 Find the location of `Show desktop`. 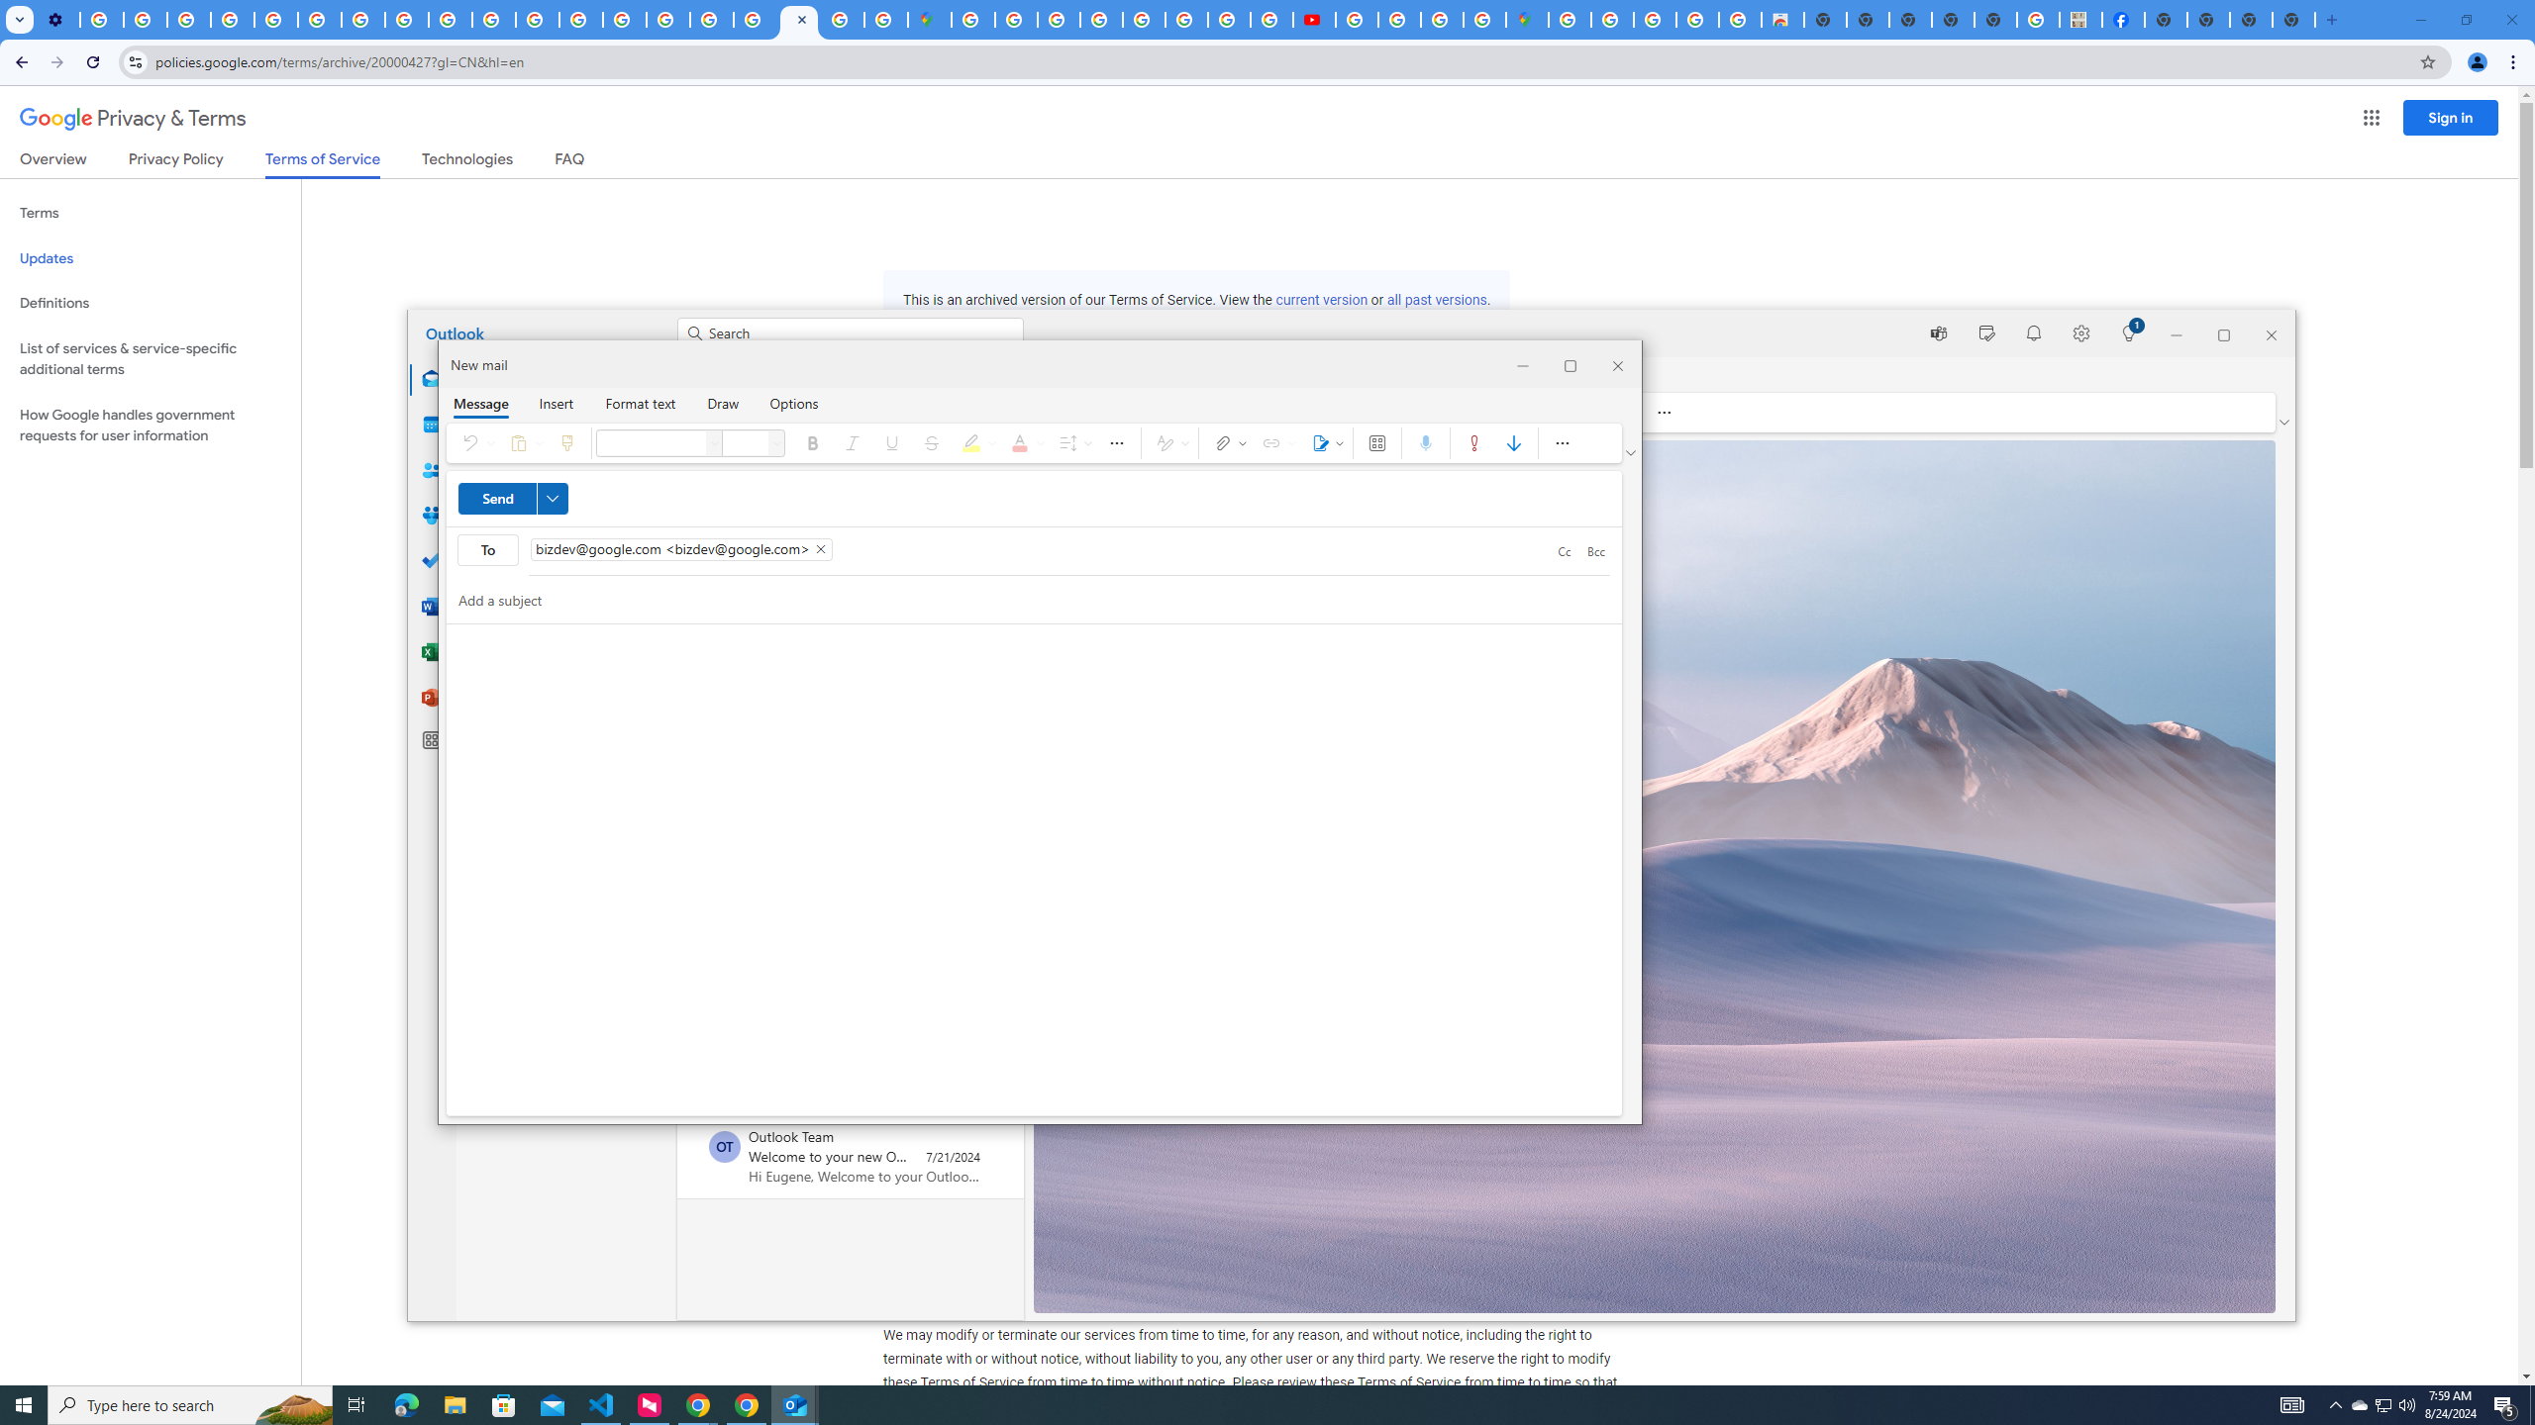

Show desktop is located at coordinates (2532, 1405).